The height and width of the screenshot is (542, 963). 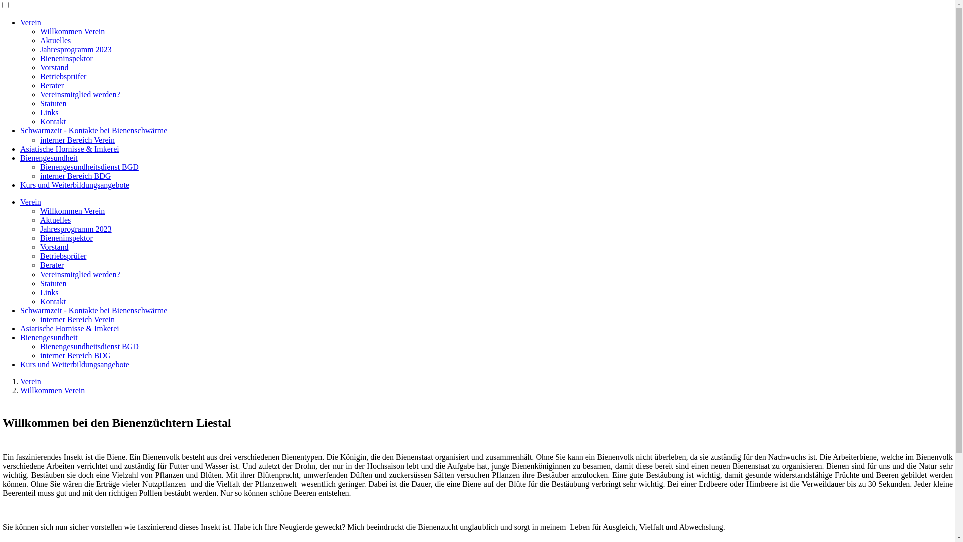 I want to click on interner Bereich BDG, so click(x=75, y=355).